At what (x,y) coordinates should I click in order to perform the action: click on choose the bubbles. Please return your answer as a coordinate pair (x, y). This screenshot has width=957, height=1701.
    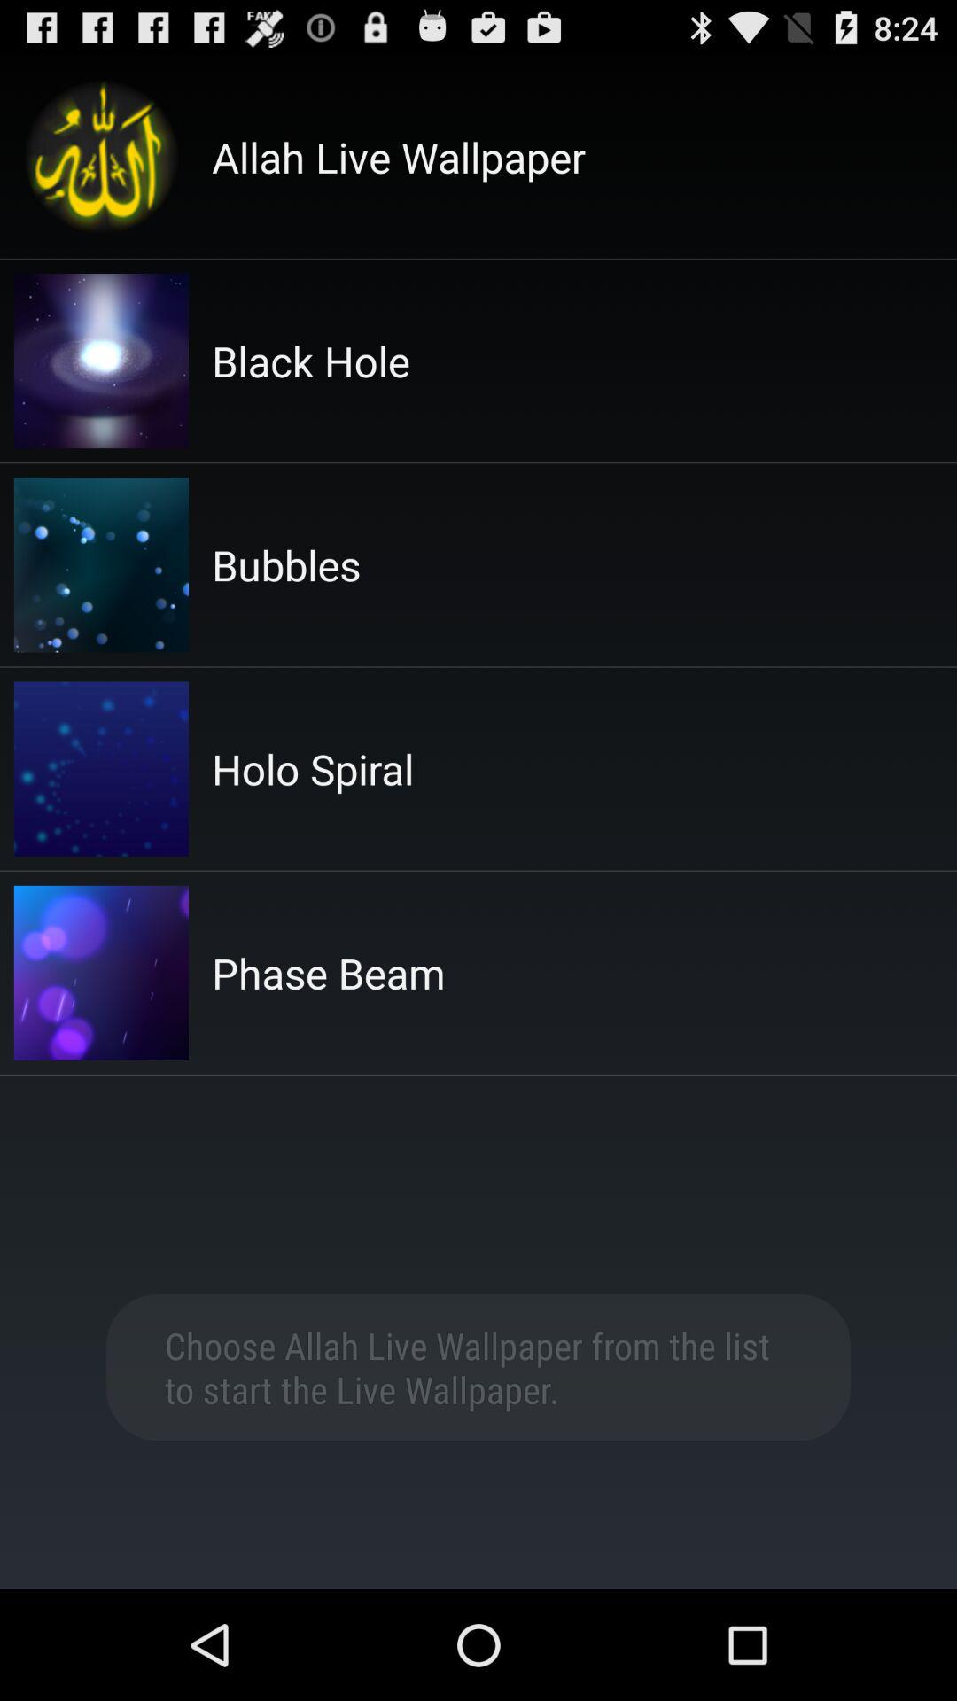
    Looking at the image, I should click on (286, 565).